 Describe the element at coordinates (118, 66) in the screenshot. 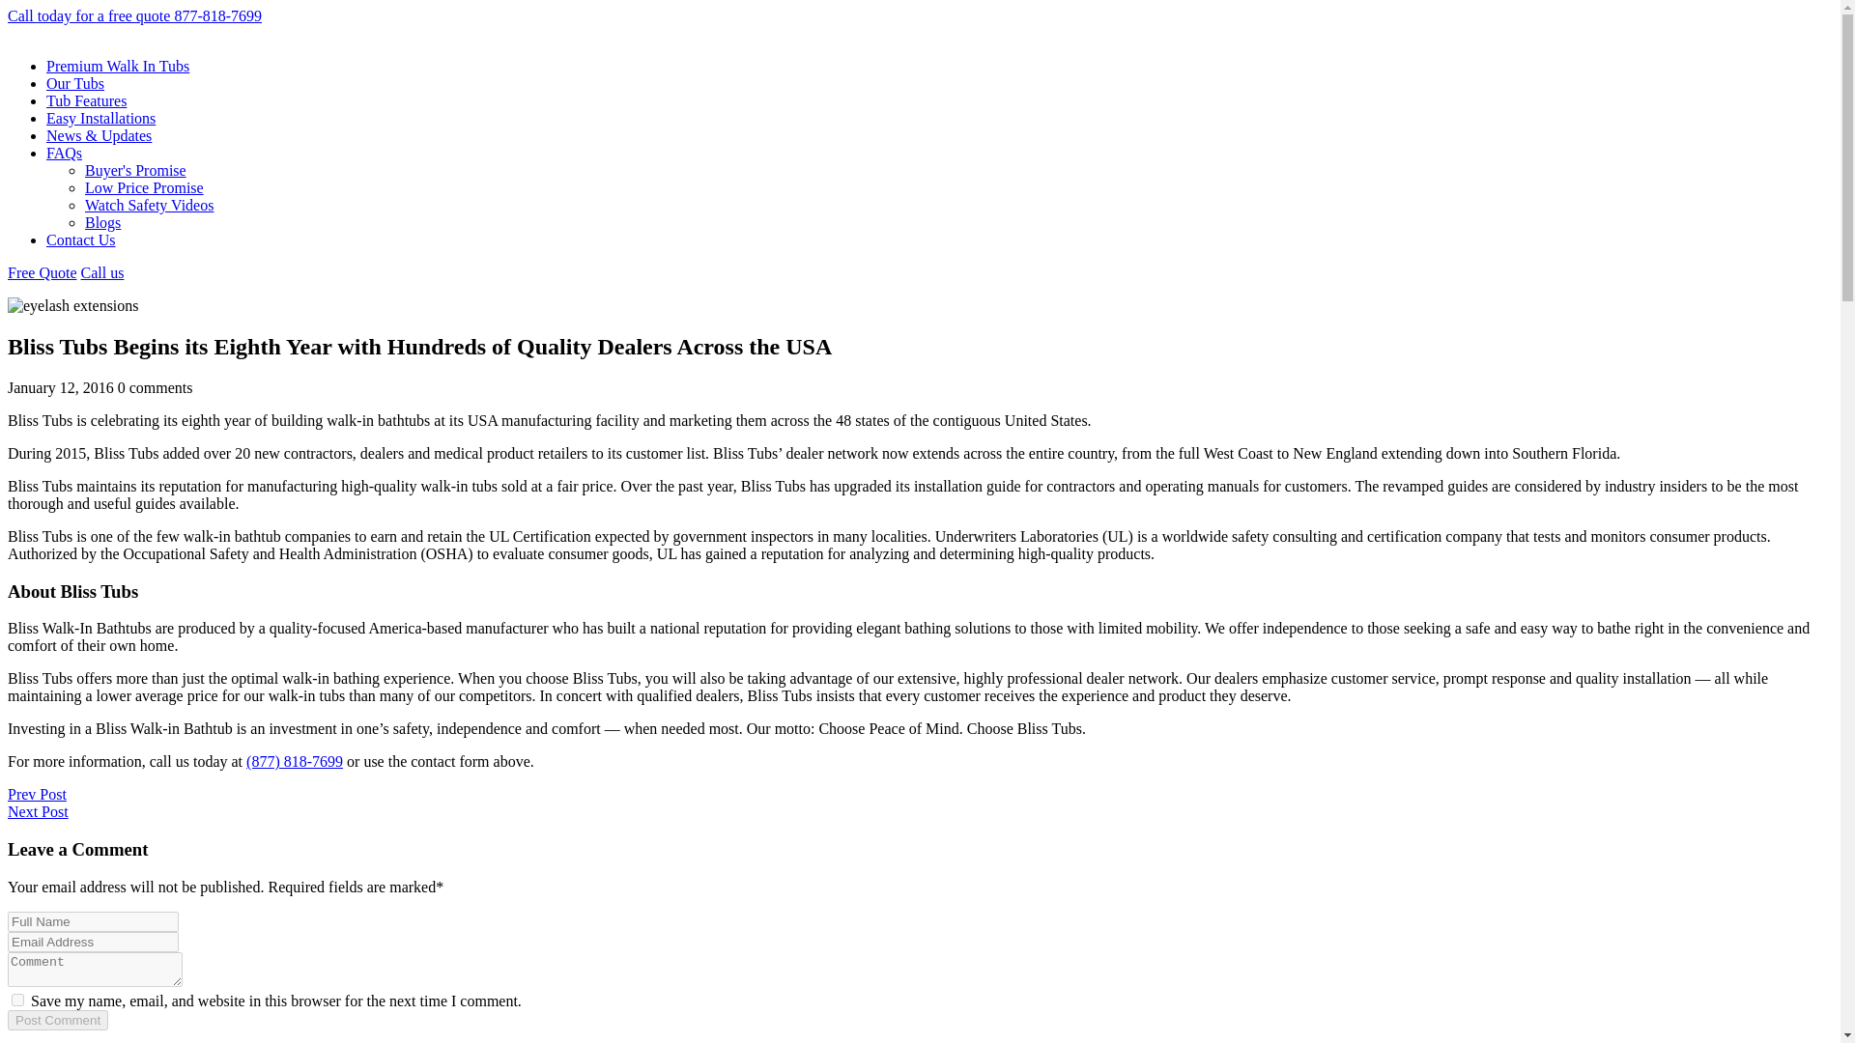

I see `Premium Walk In Tubs` at that location.